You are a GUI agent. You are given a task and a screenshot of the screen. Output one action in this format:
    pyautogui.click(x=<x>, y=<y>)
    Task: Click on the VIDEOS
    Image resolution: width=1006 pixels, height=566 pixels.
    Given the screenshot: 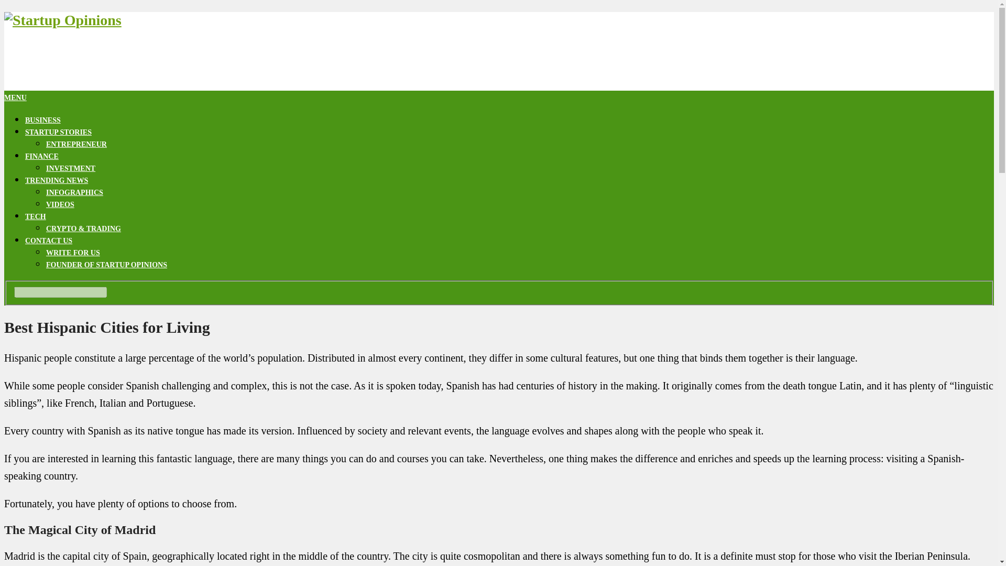 What is the action you would take?
    pyautogui.click(x=60, y=204)
    